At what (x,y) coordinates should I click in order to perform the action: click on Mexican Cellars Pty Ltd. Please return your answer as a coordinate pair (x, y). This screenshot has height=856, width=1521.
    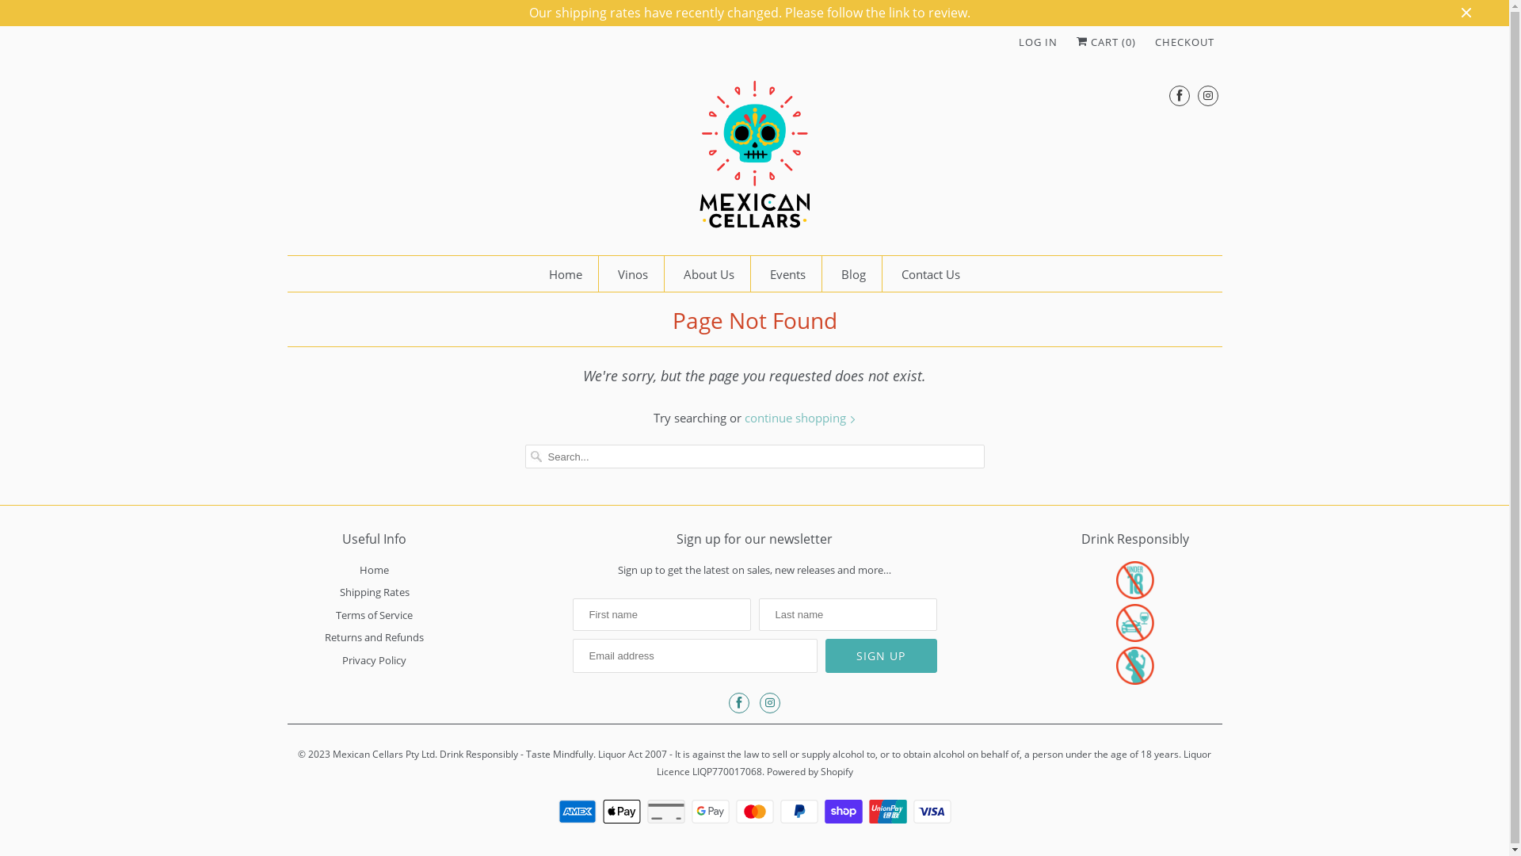
    Looking at the image, I should click on (754, 159).